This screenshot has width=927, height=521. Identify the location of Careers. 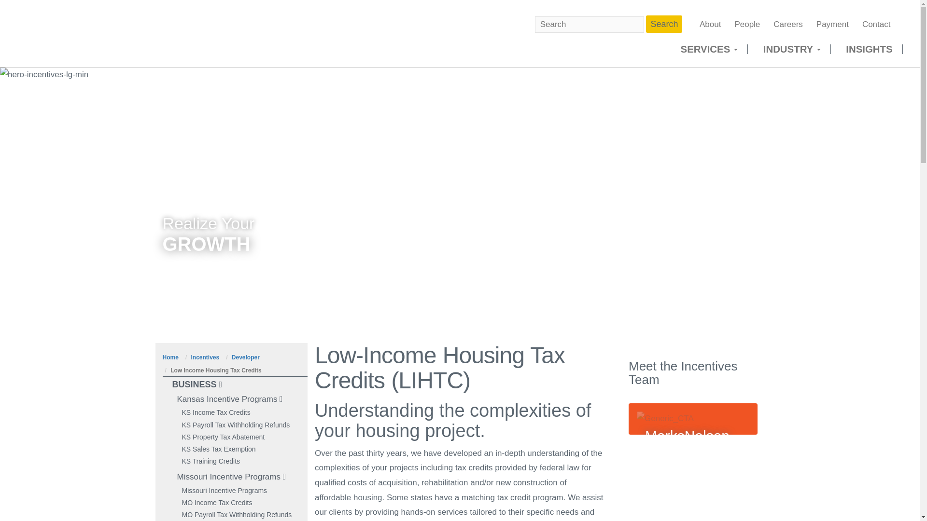
(788, 24).